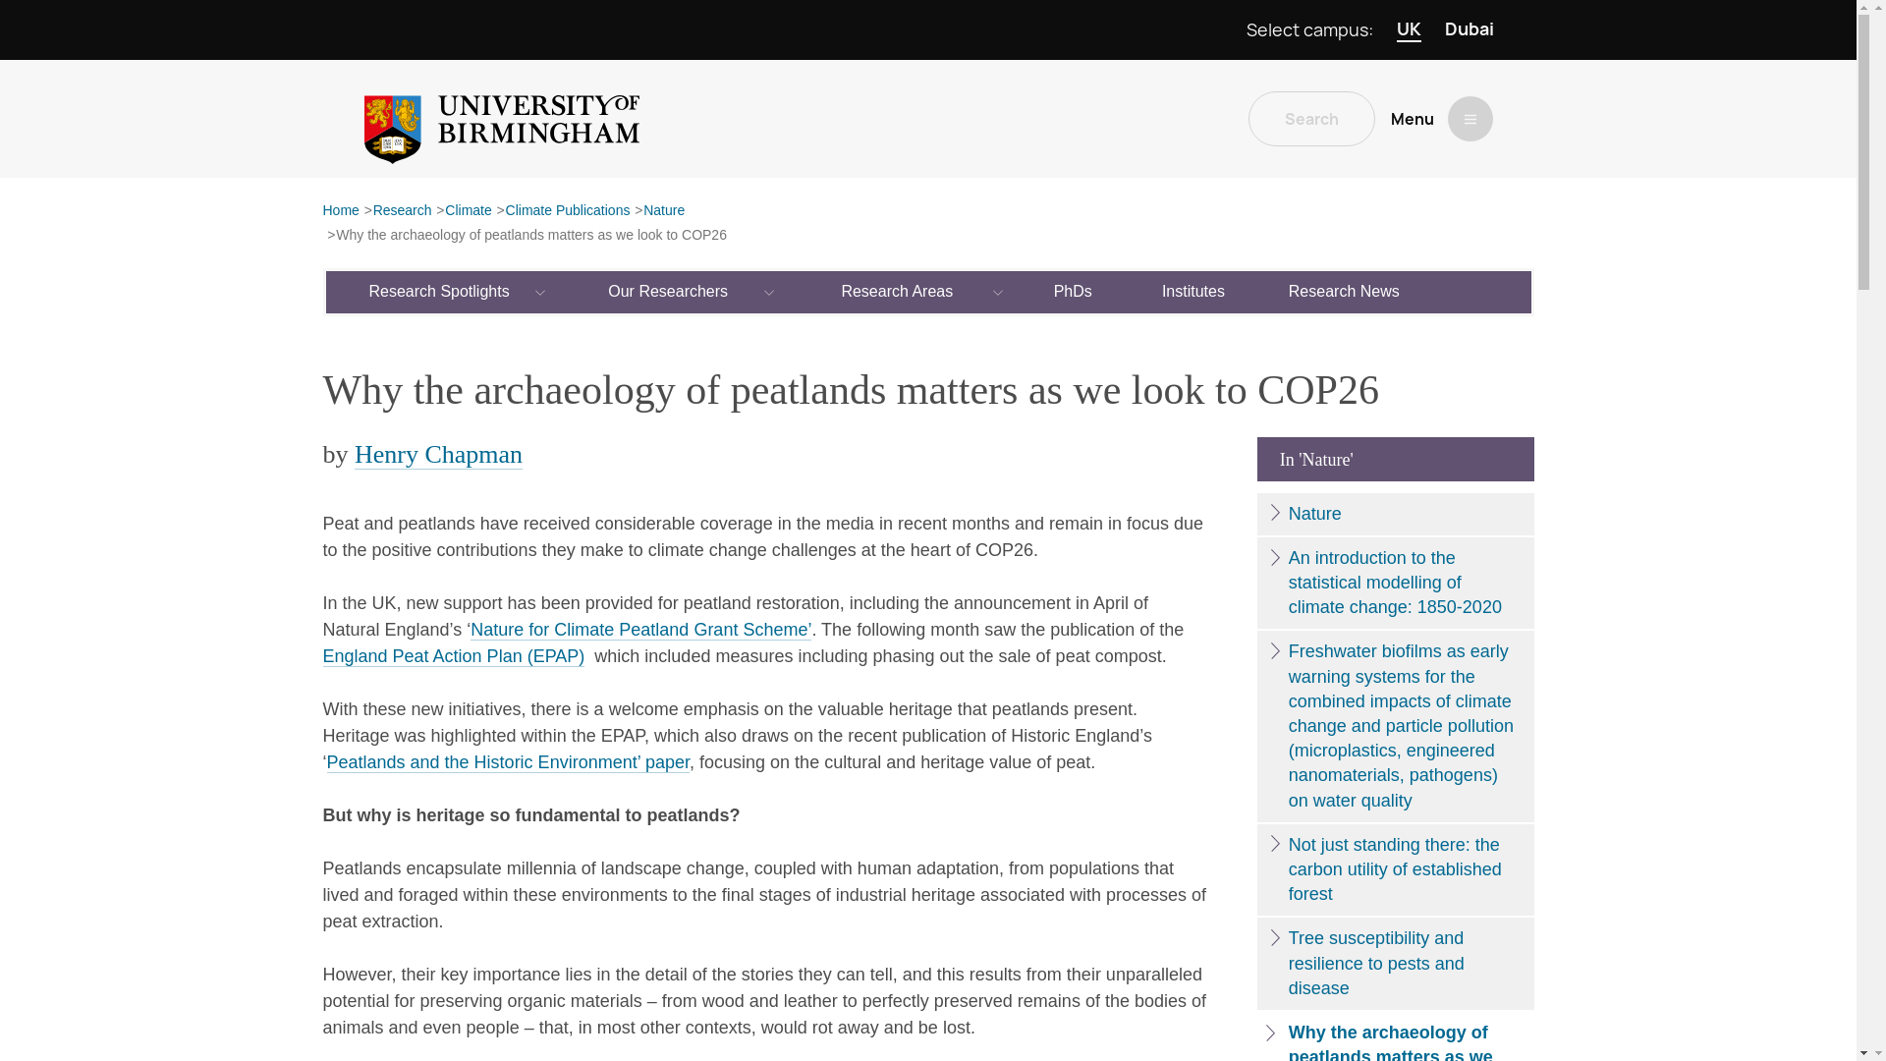 The image size is (1886, 1061). What do you see at coordinates (530, 236) in the screenshot?
I see `Why the archaeology of peatlands matters as we look to COP26` at bounding box center [530, 236].